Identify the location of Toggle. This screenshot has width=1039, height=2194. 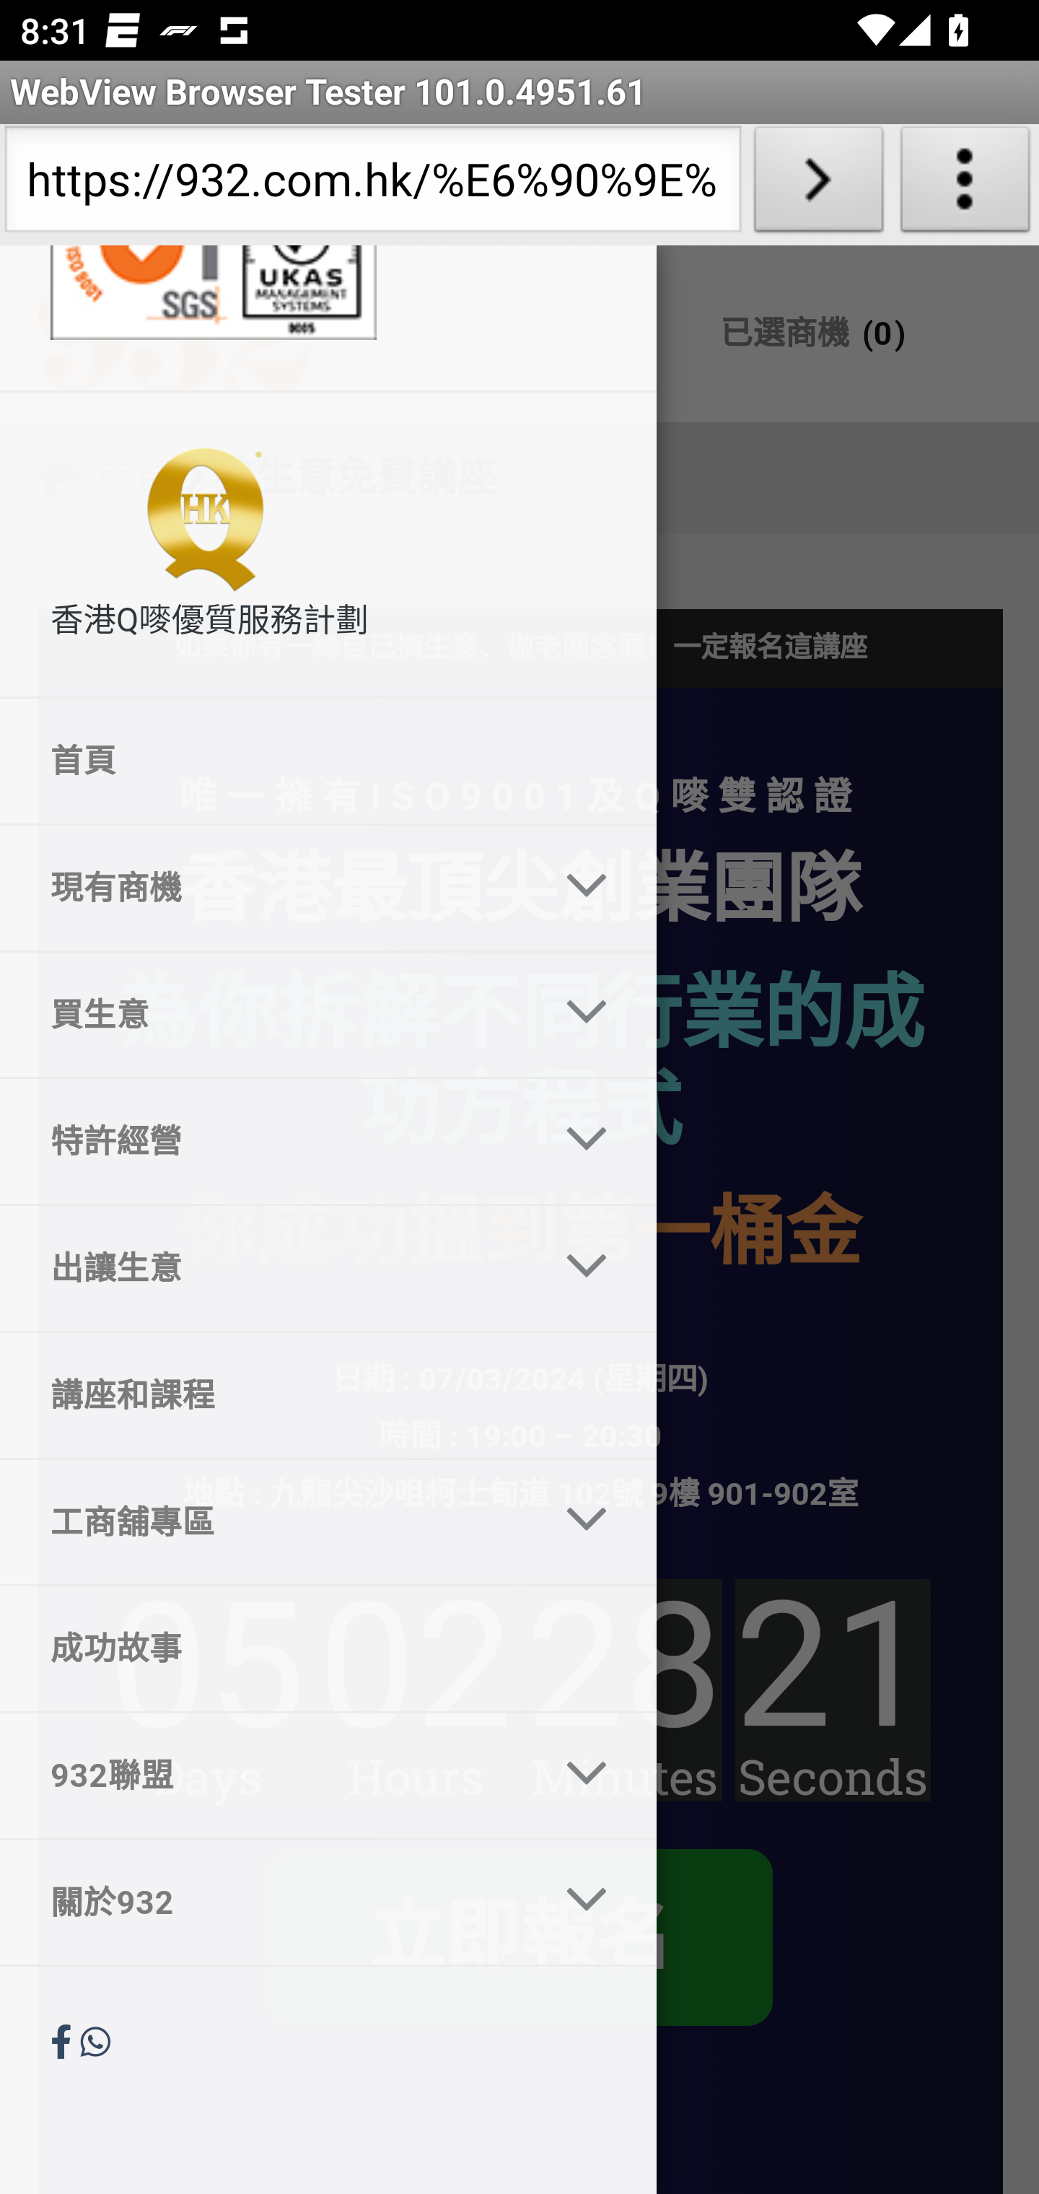
(587, 1521).